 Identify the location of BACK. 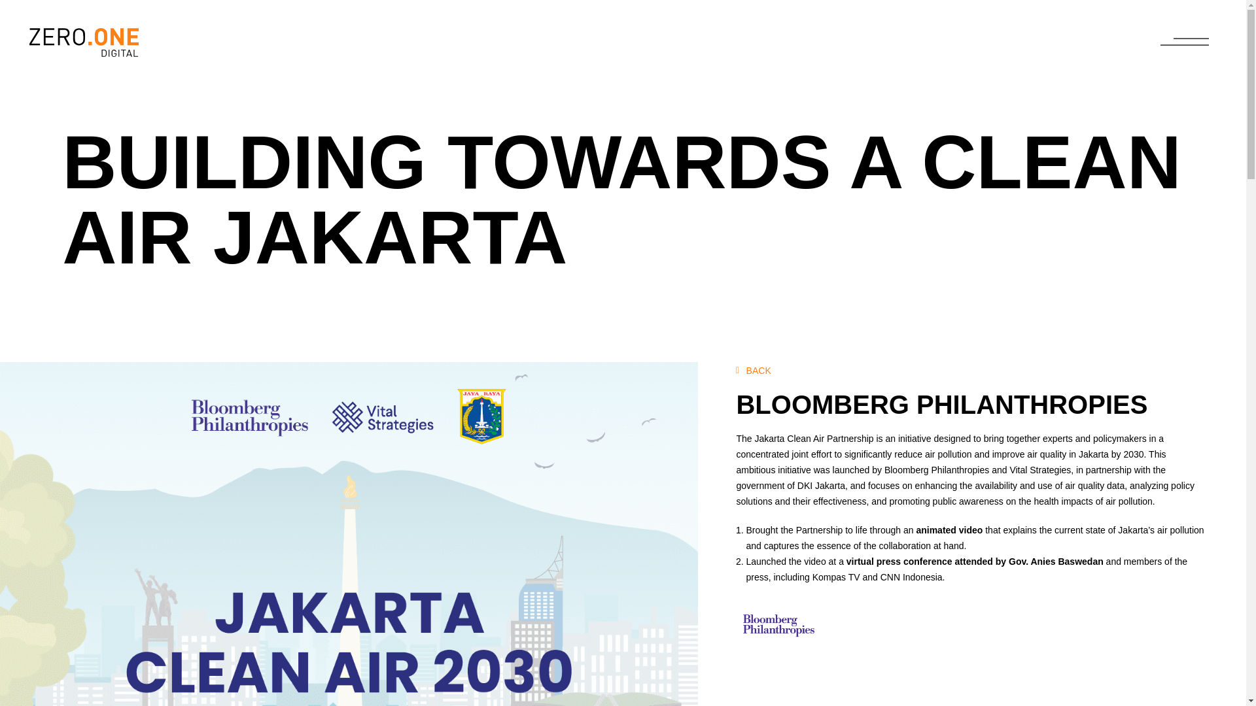
(754, 370).